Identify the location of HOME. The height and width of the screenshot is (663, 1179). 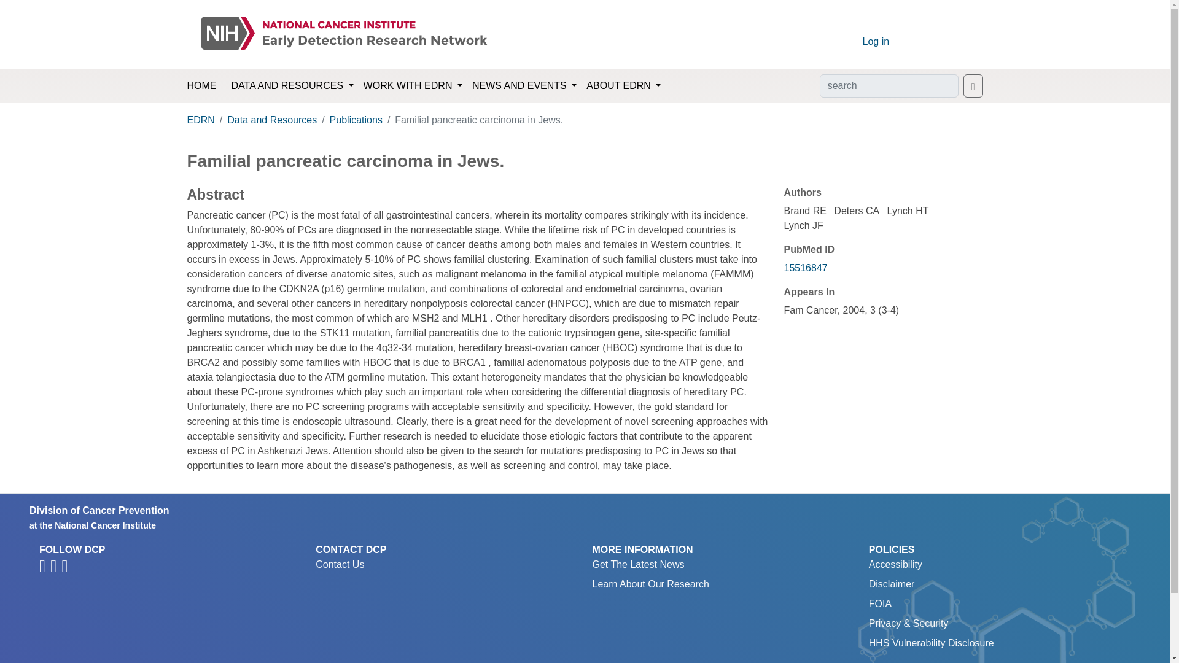
(201, 86).